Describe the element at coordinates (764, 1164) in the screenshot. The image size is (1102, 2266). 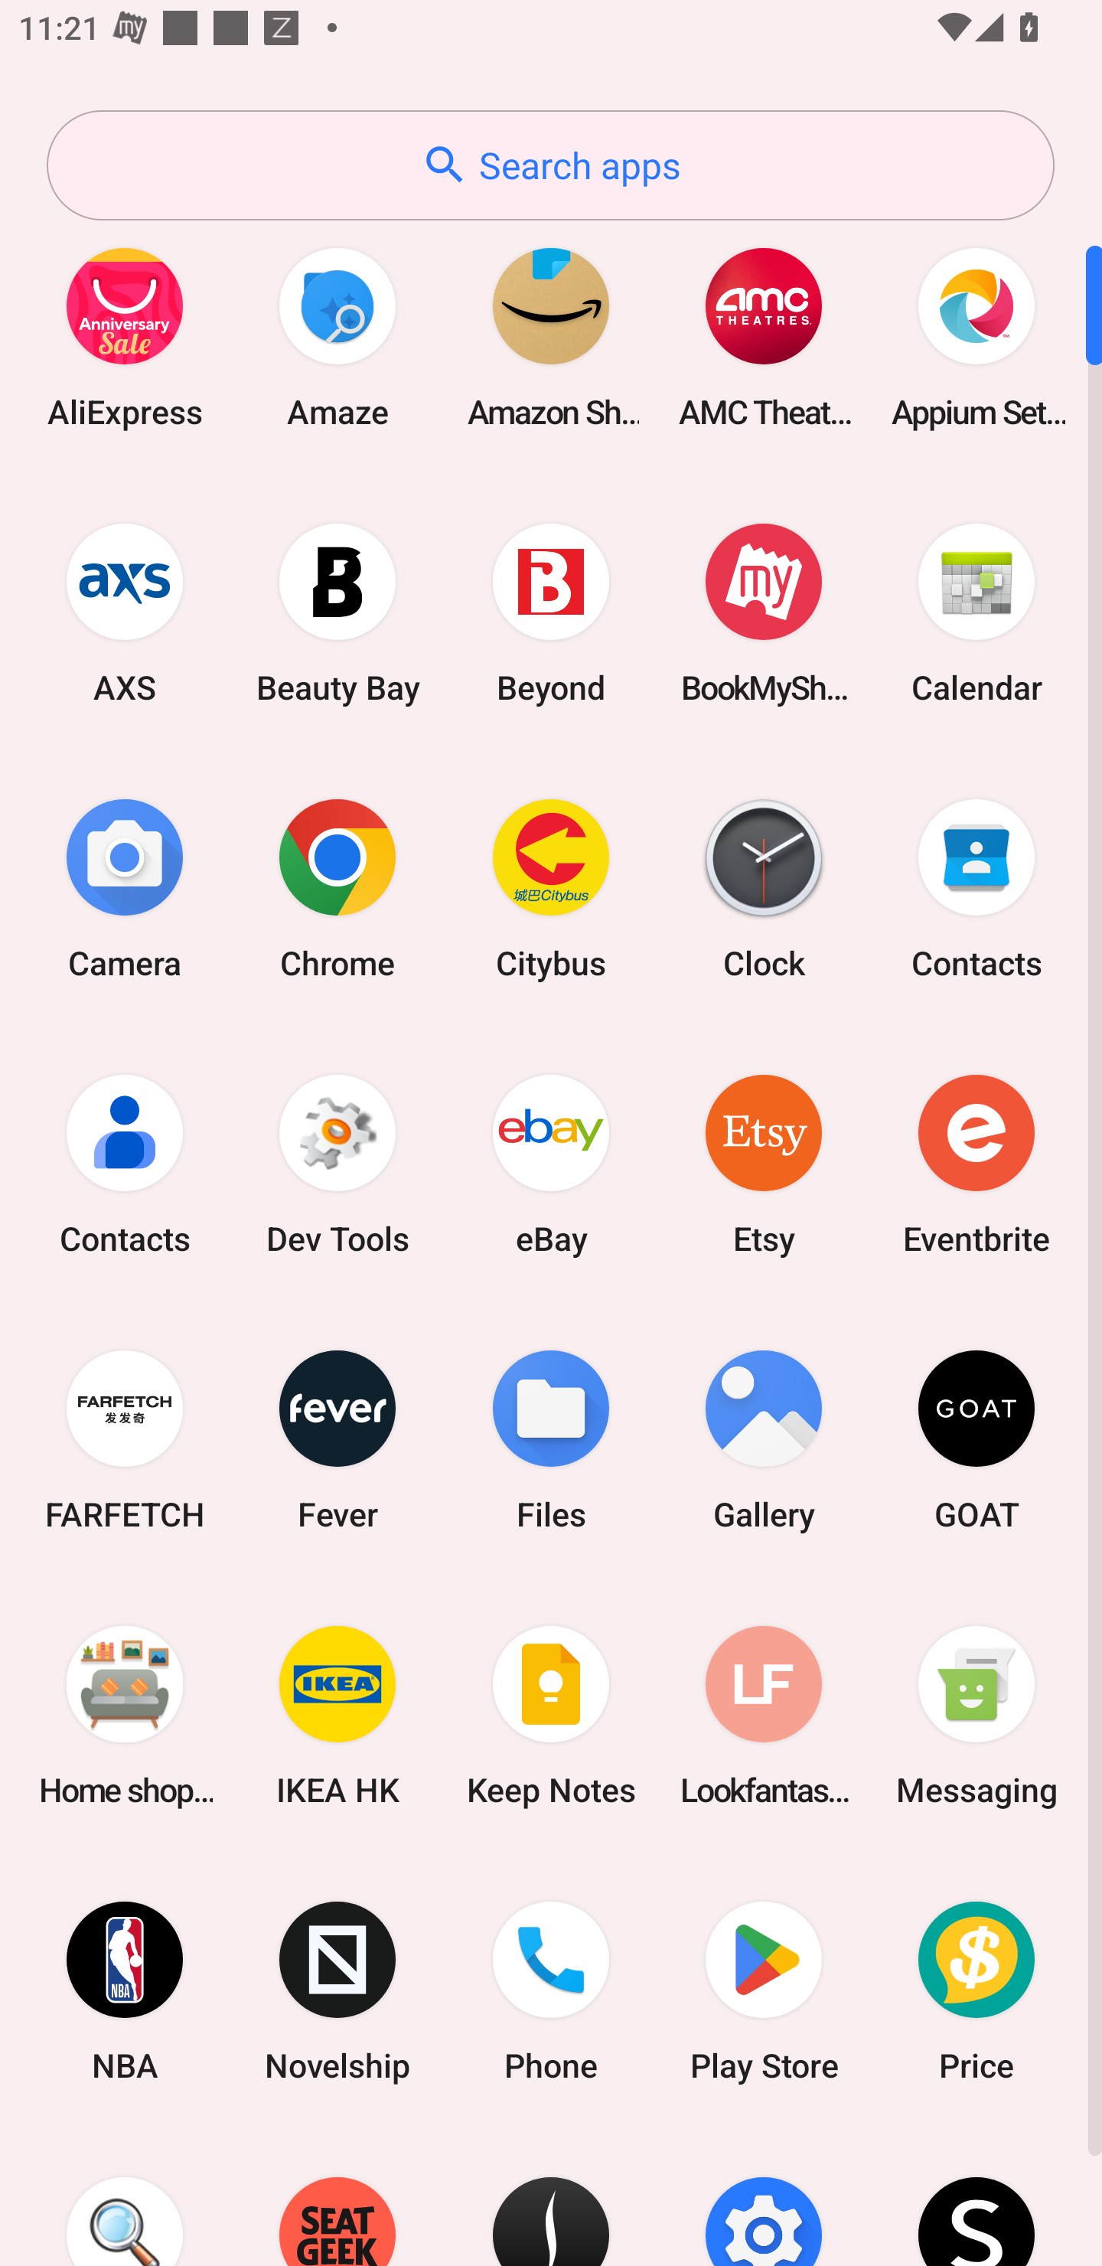
I see `Etsy` at that location.